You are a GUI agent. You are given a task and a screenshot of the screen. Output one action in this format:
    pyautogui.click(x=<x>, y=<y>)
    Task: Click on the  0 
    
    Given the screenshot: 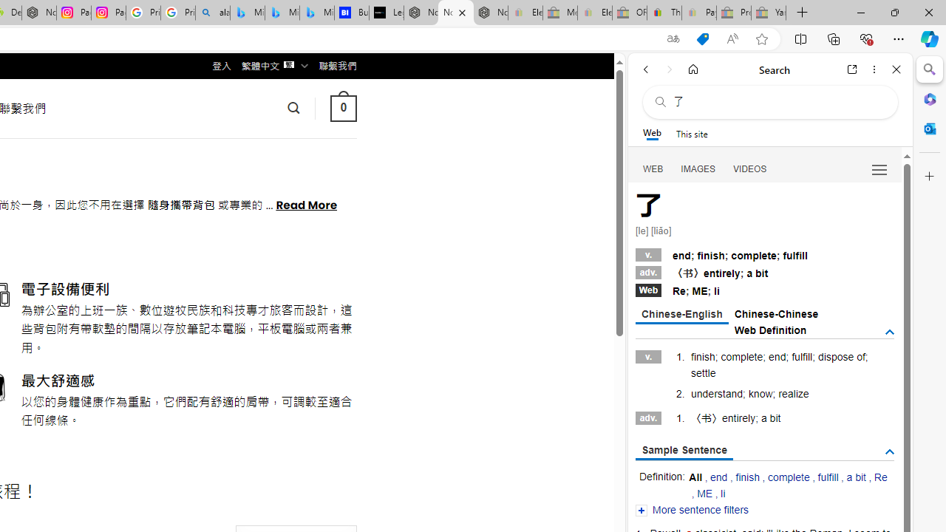 What is the action you would take?
    pyautogui.click(x=343, y=108)
    